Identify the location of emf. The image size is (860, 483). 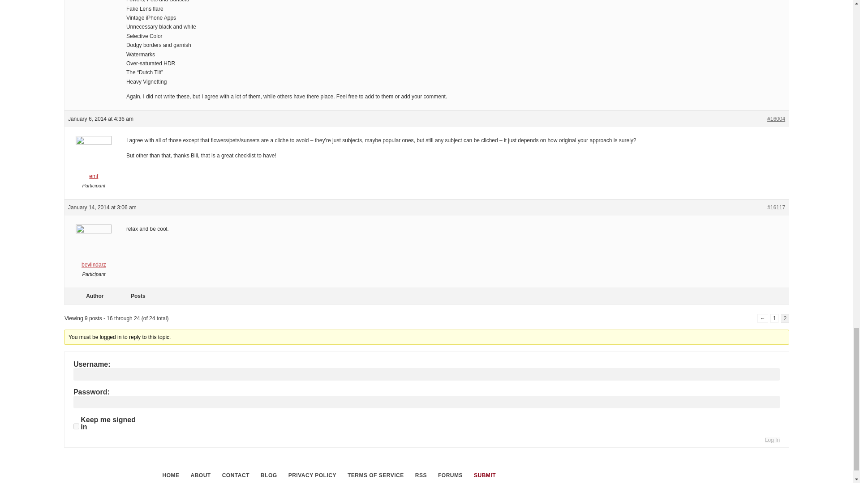
(93, 160).